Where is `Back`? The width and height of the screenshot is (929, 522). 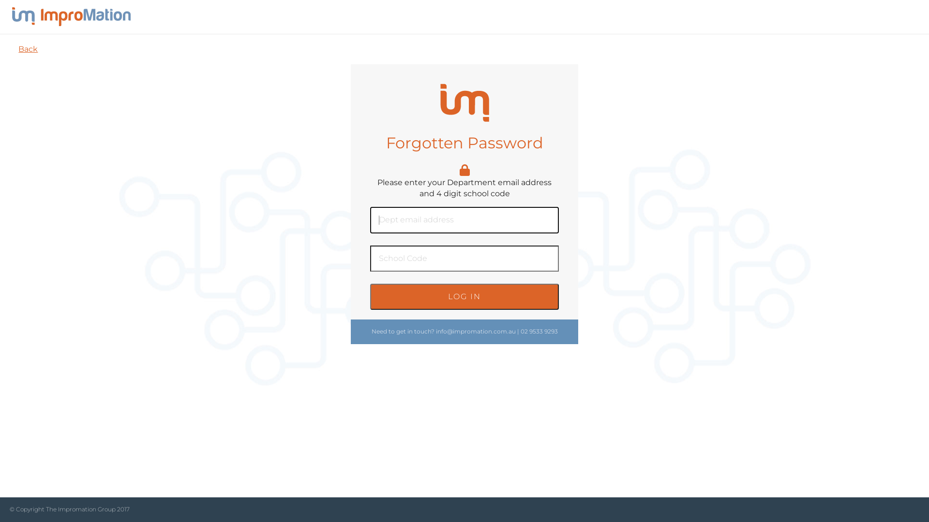
Back is located at coordinates (28, 49).